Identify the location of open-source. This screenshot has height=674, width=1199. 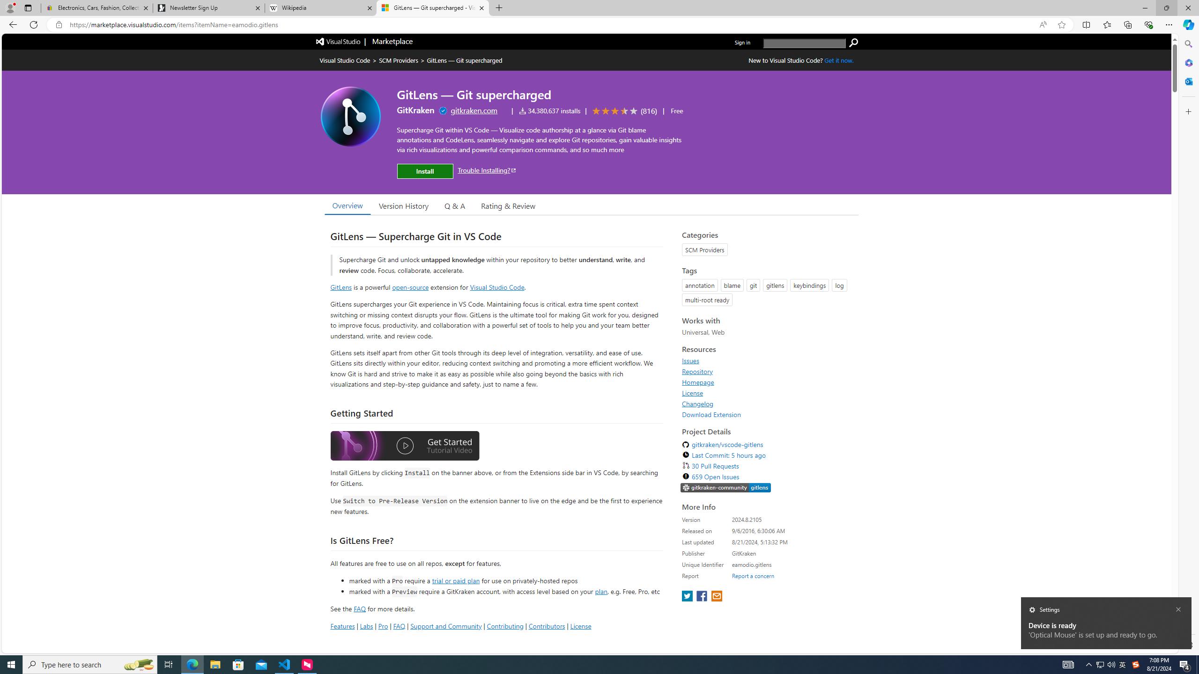
(410, 287).